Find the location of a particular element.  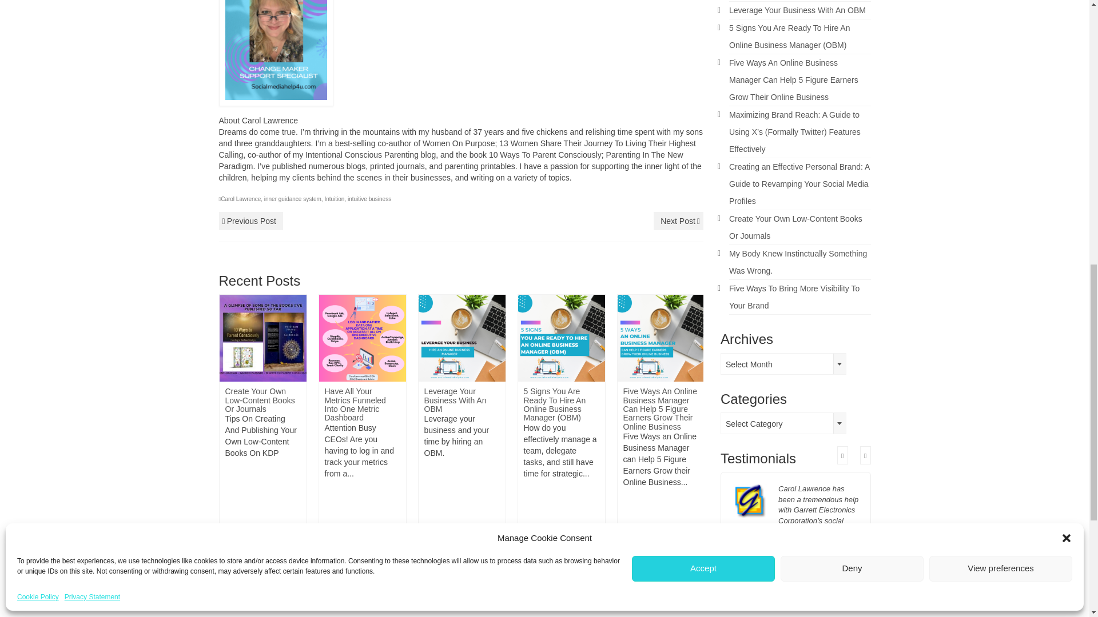

Accept is located at coordinates (703, 261).